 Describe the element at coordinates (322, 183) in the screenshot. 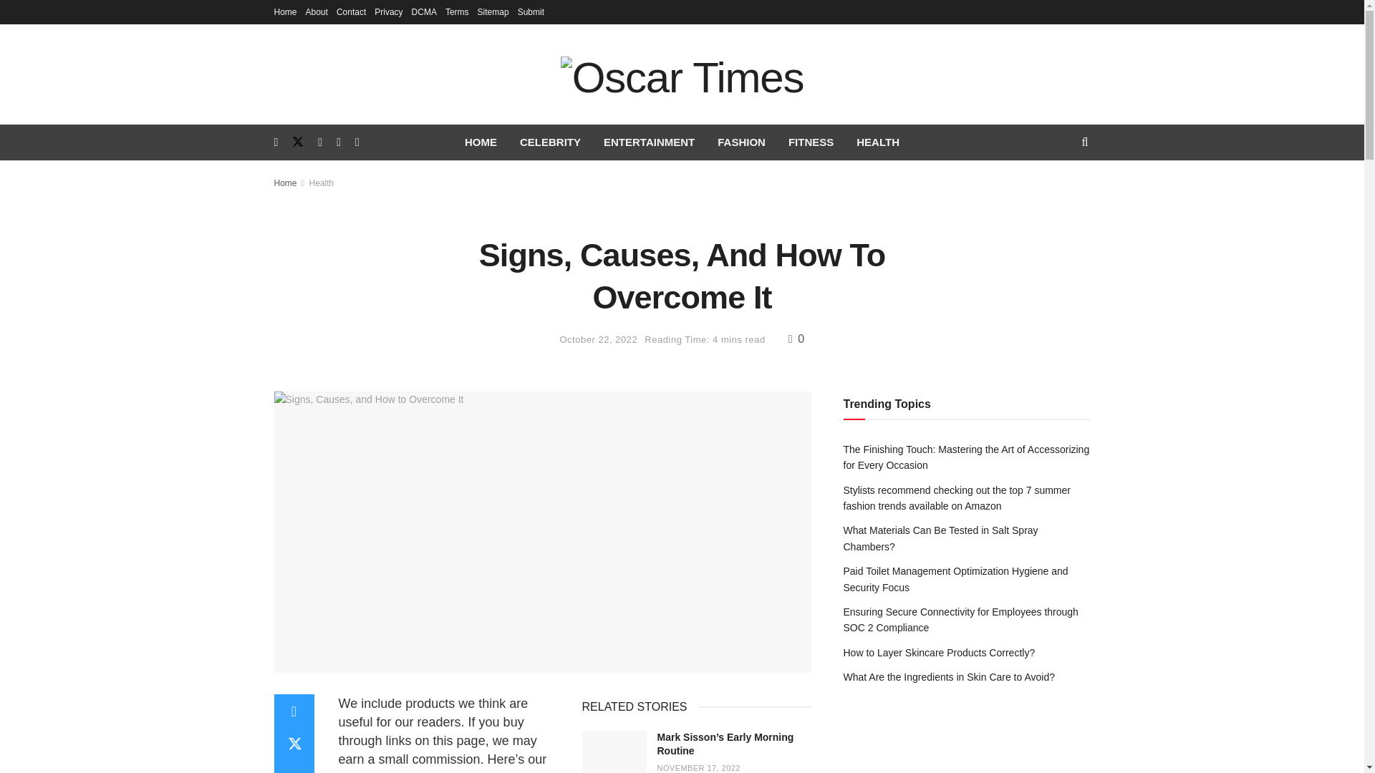

I see `Health` at that location.